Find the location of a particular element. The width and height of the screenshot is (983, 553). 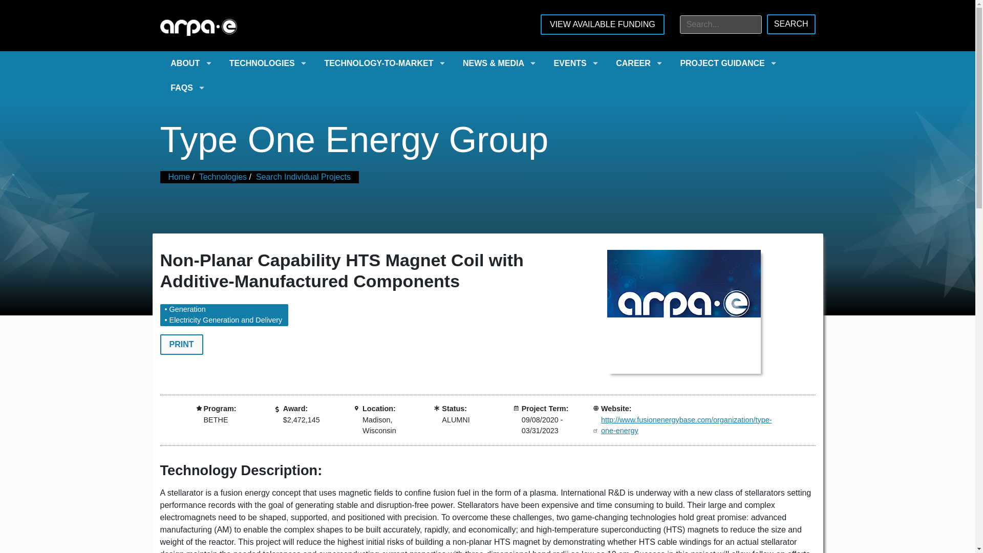

Print is located at coordinates (181, 345).